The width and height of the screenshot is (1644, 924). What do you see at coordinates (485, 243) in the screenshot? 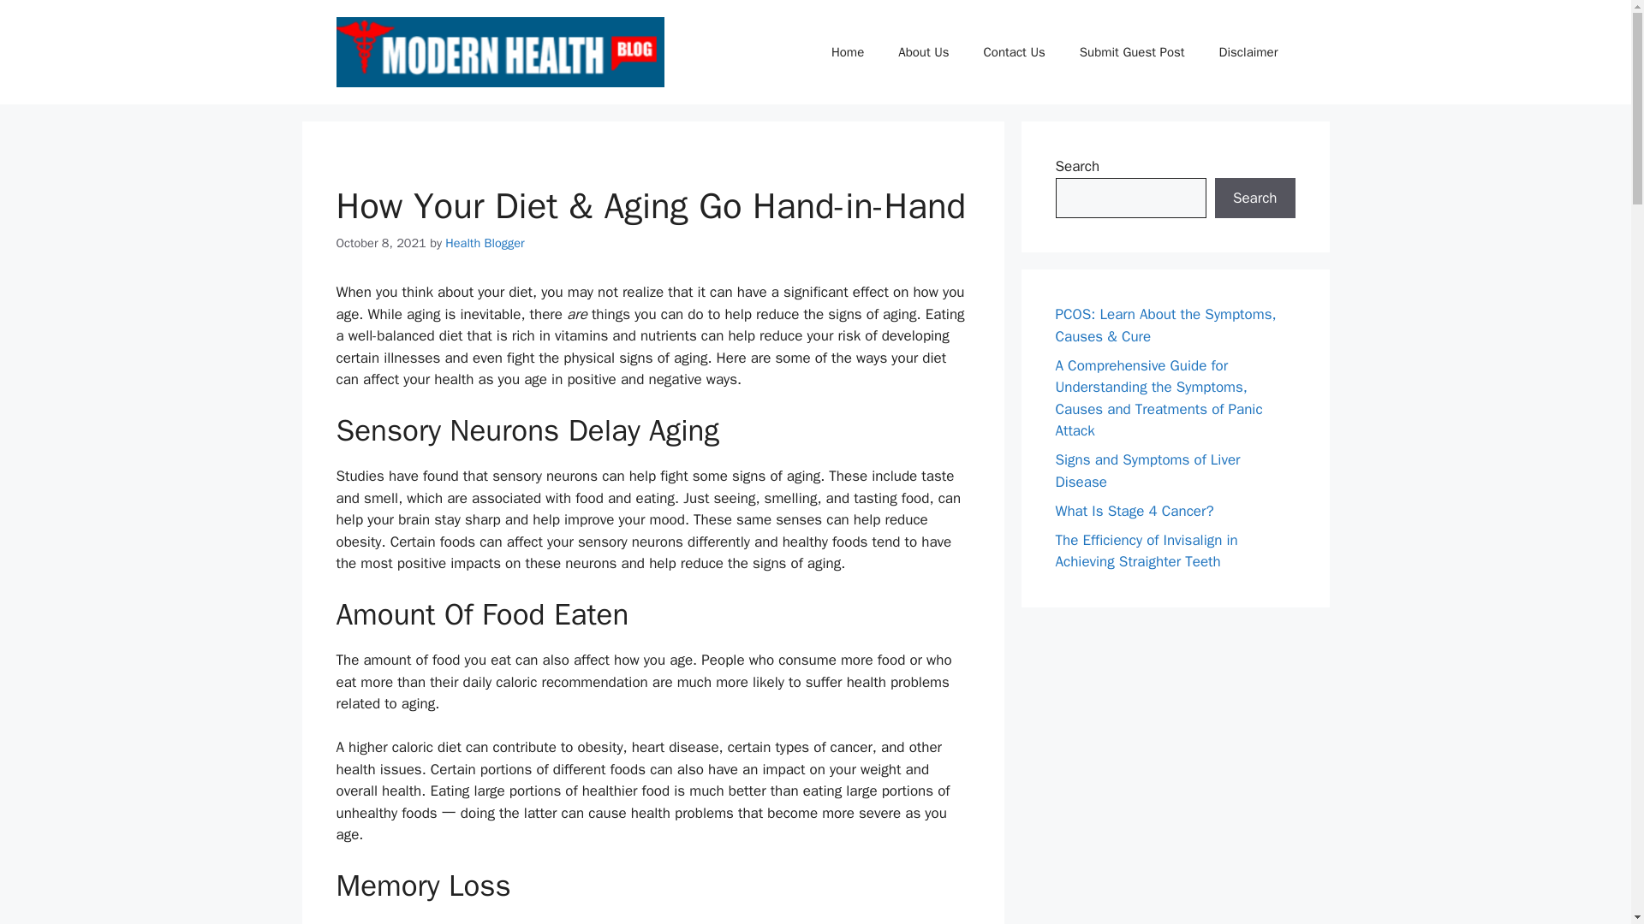
I see `View all posts by Health Blogger` at bounding box center [485, 243].